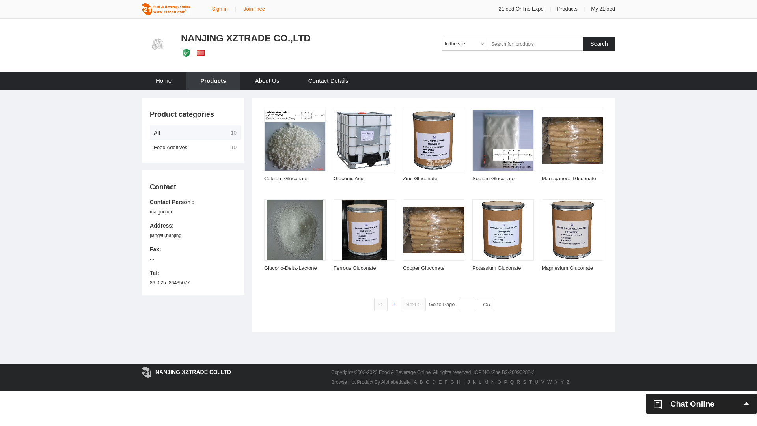  What do you see at coordinates (567, 268) in the screenshot?
I see `Magnesium Gluconate` at bounding box center [567, 268].